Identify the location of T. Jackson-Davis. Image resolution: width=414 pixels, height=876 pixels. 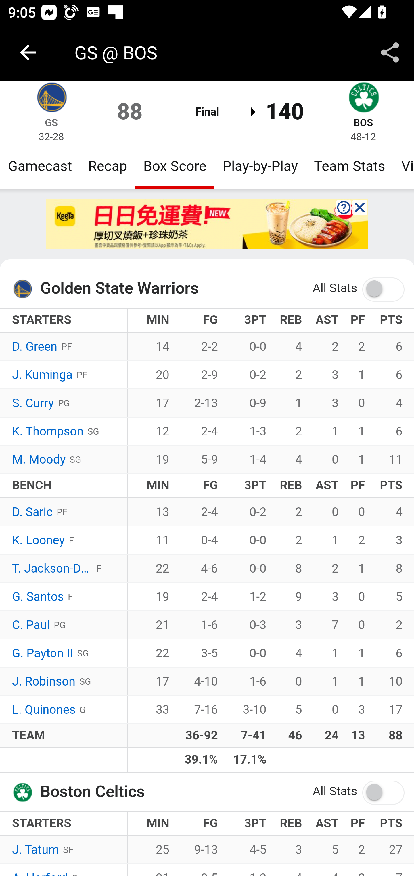
(53, 569).